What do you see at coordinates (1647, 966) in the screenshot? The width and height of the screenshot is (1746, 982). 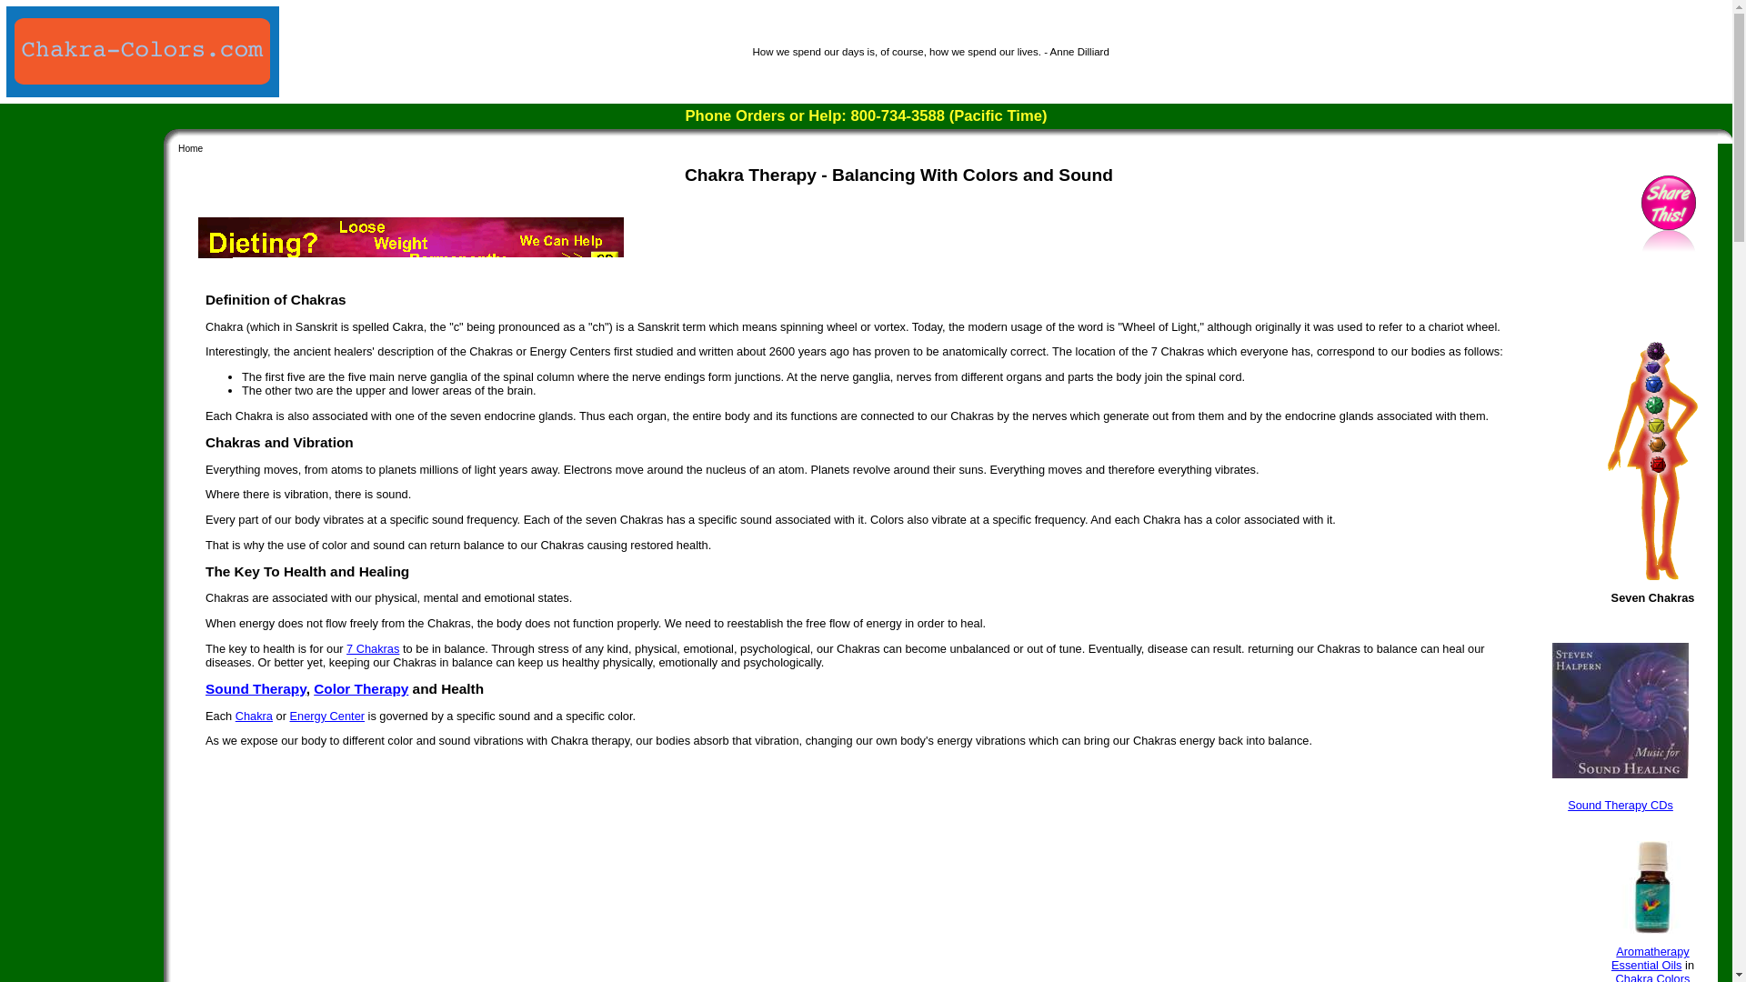 I see `Essential Oils` at bounding box center [1647, 966].